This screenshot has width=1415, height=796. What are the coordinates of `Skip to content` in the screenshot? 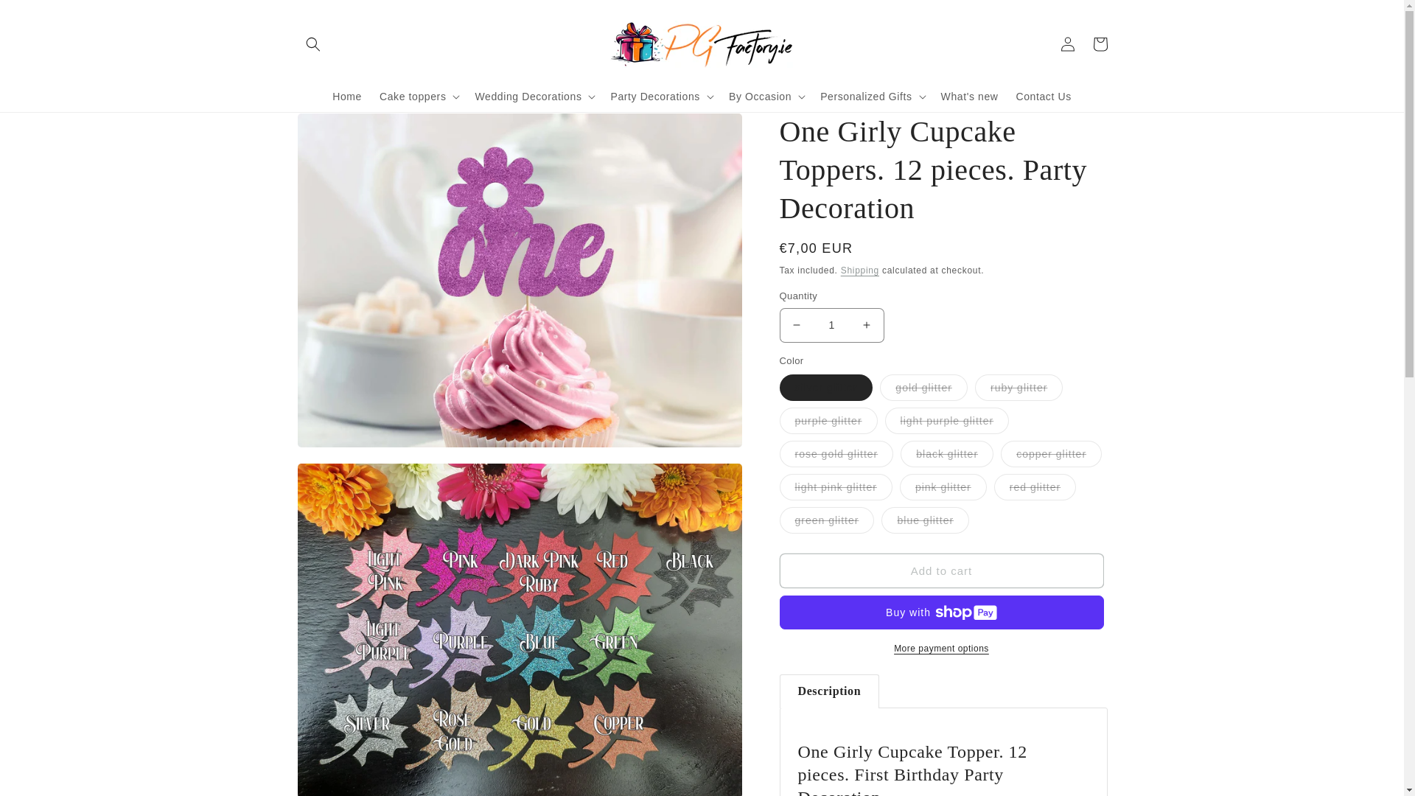 It's located at (44, 17).